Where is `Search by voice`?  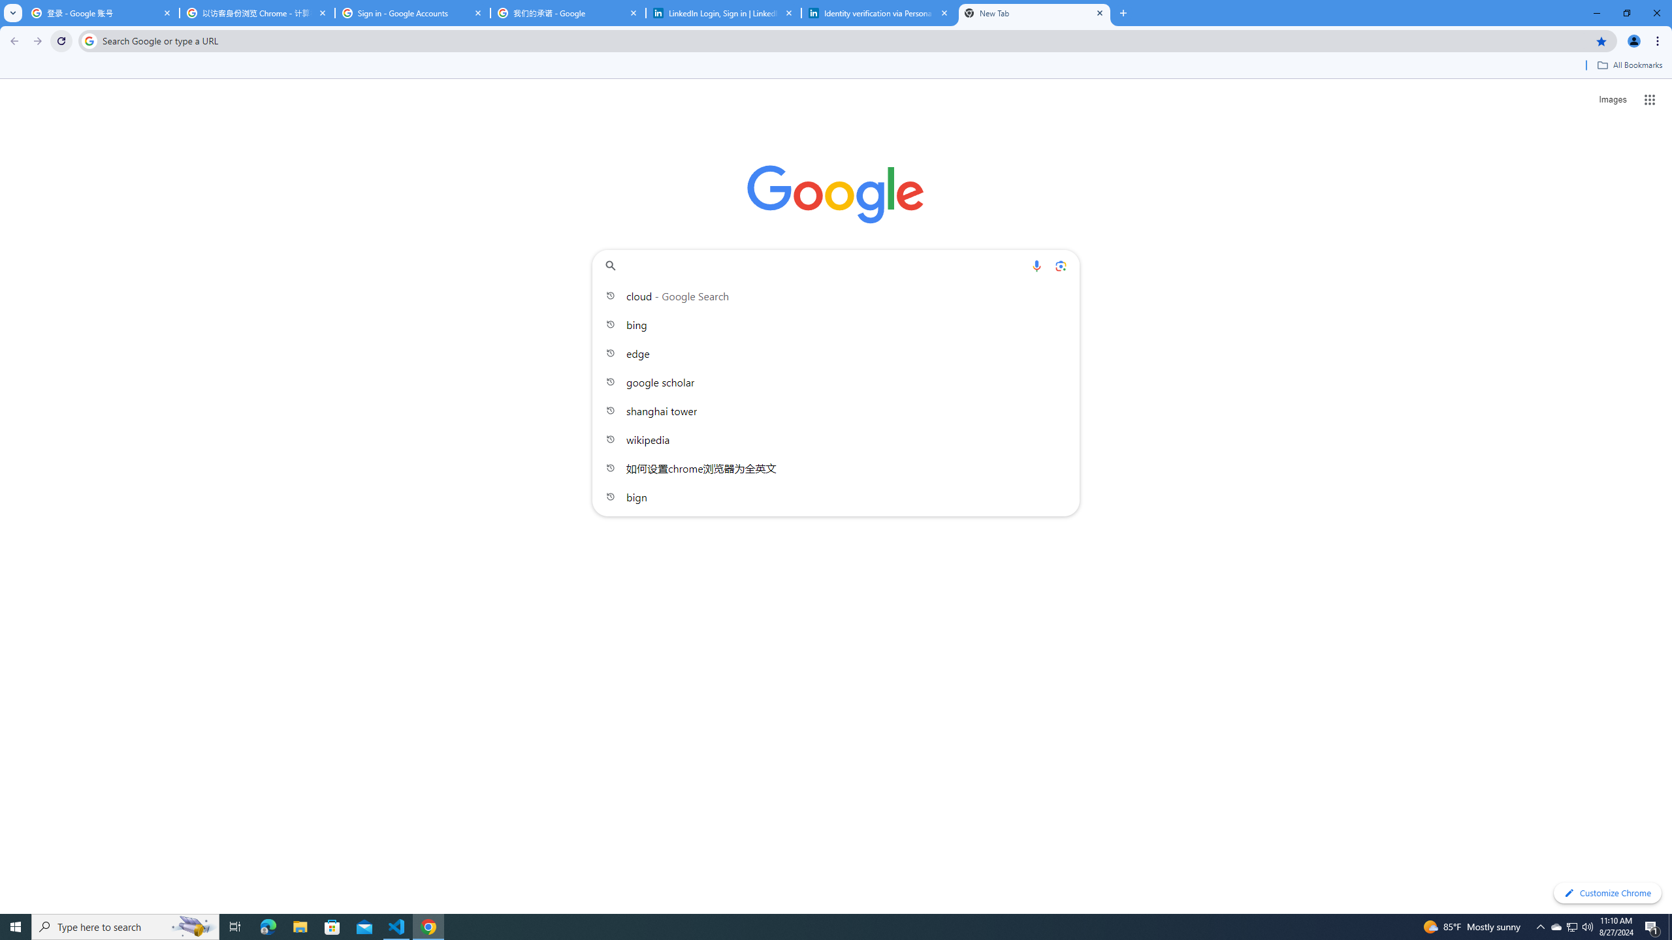
Search by voice is located at coordinates (1037, 265).